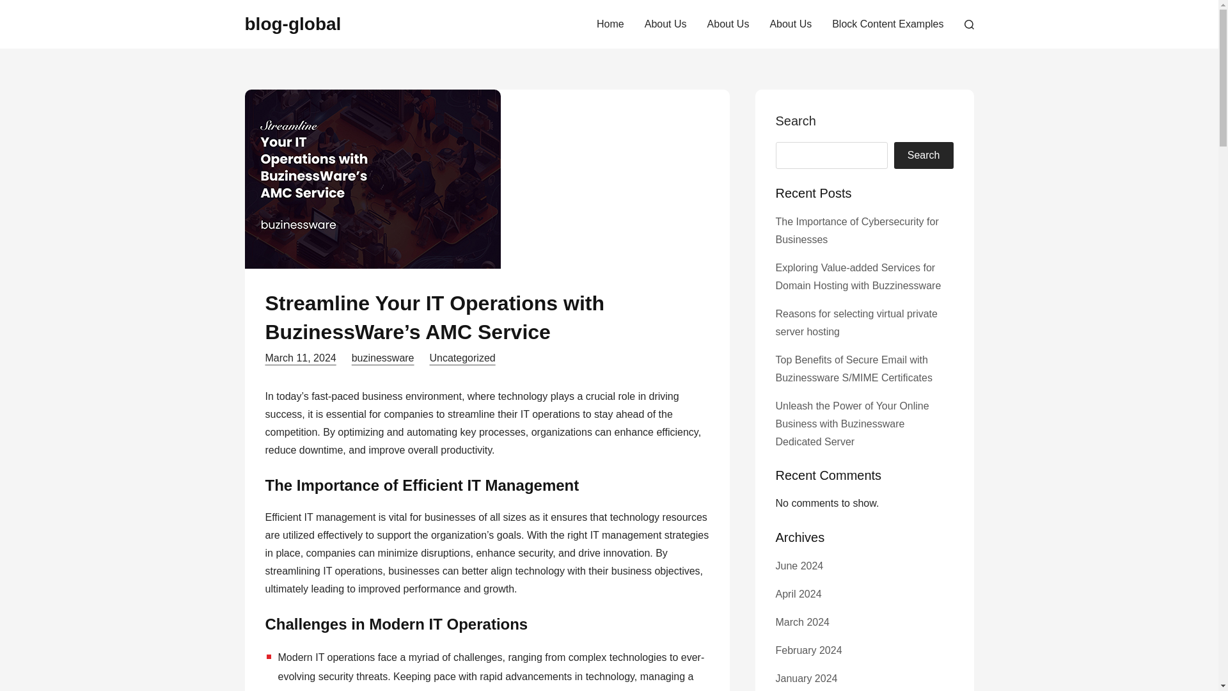 This screenshot has width=1228, height=691. I want to click on The Importance of Cybersecurity for Businesses, so click(856, 230).